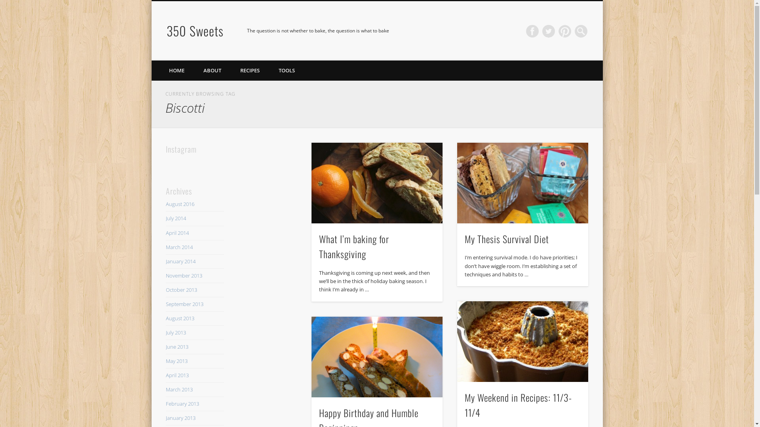  I want to click on November 2013, so click(184, 276).